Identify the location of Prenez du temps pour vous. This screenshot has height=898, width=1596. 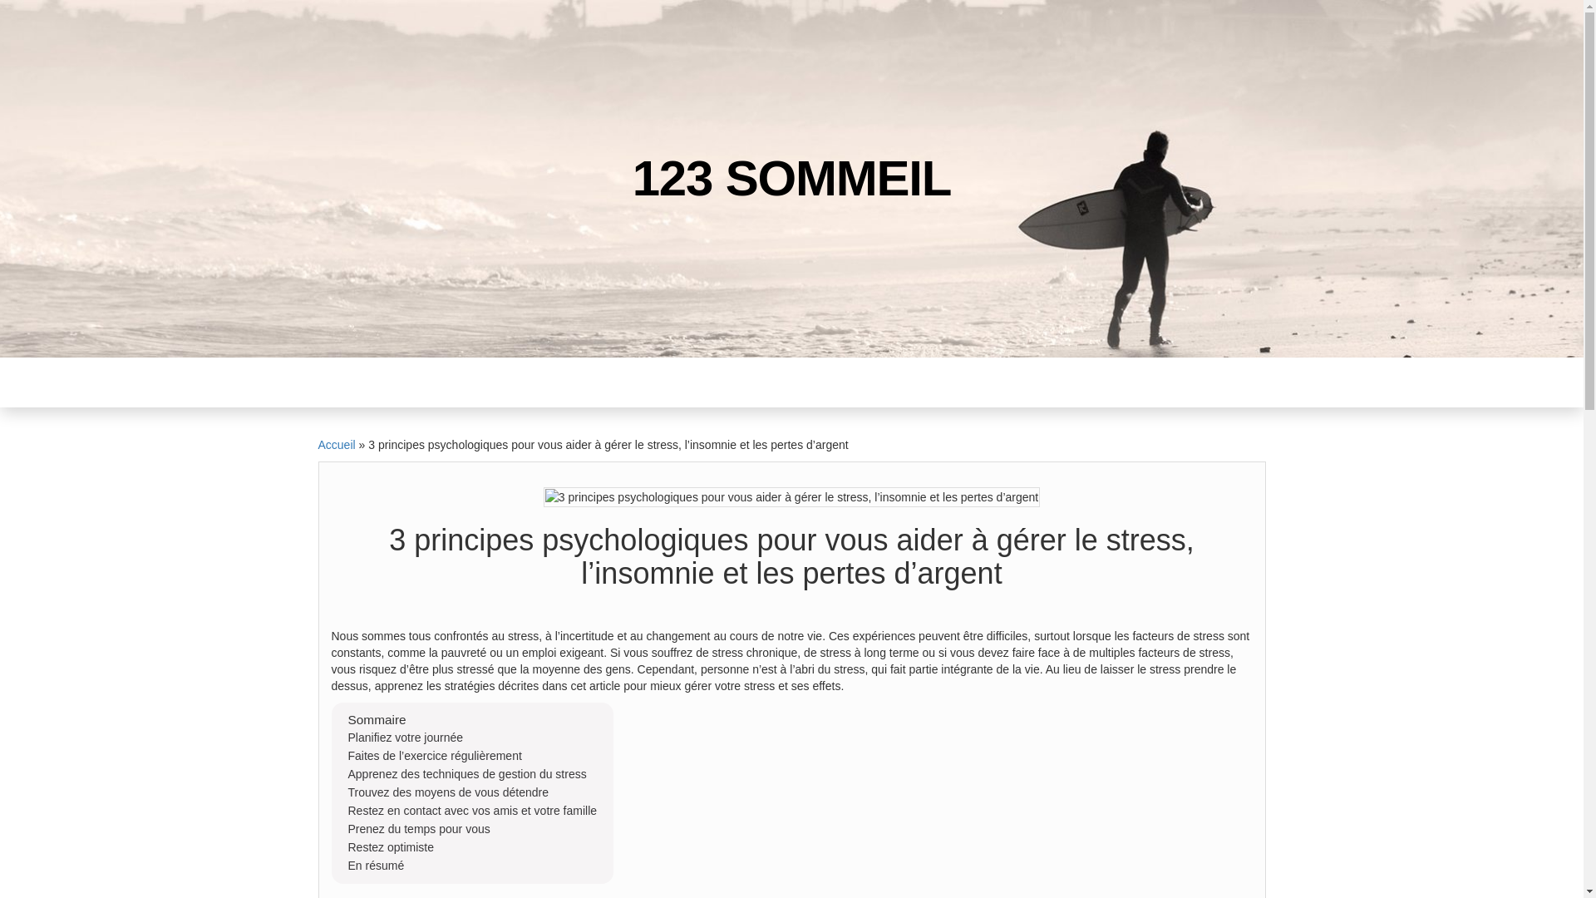
(472, 829).